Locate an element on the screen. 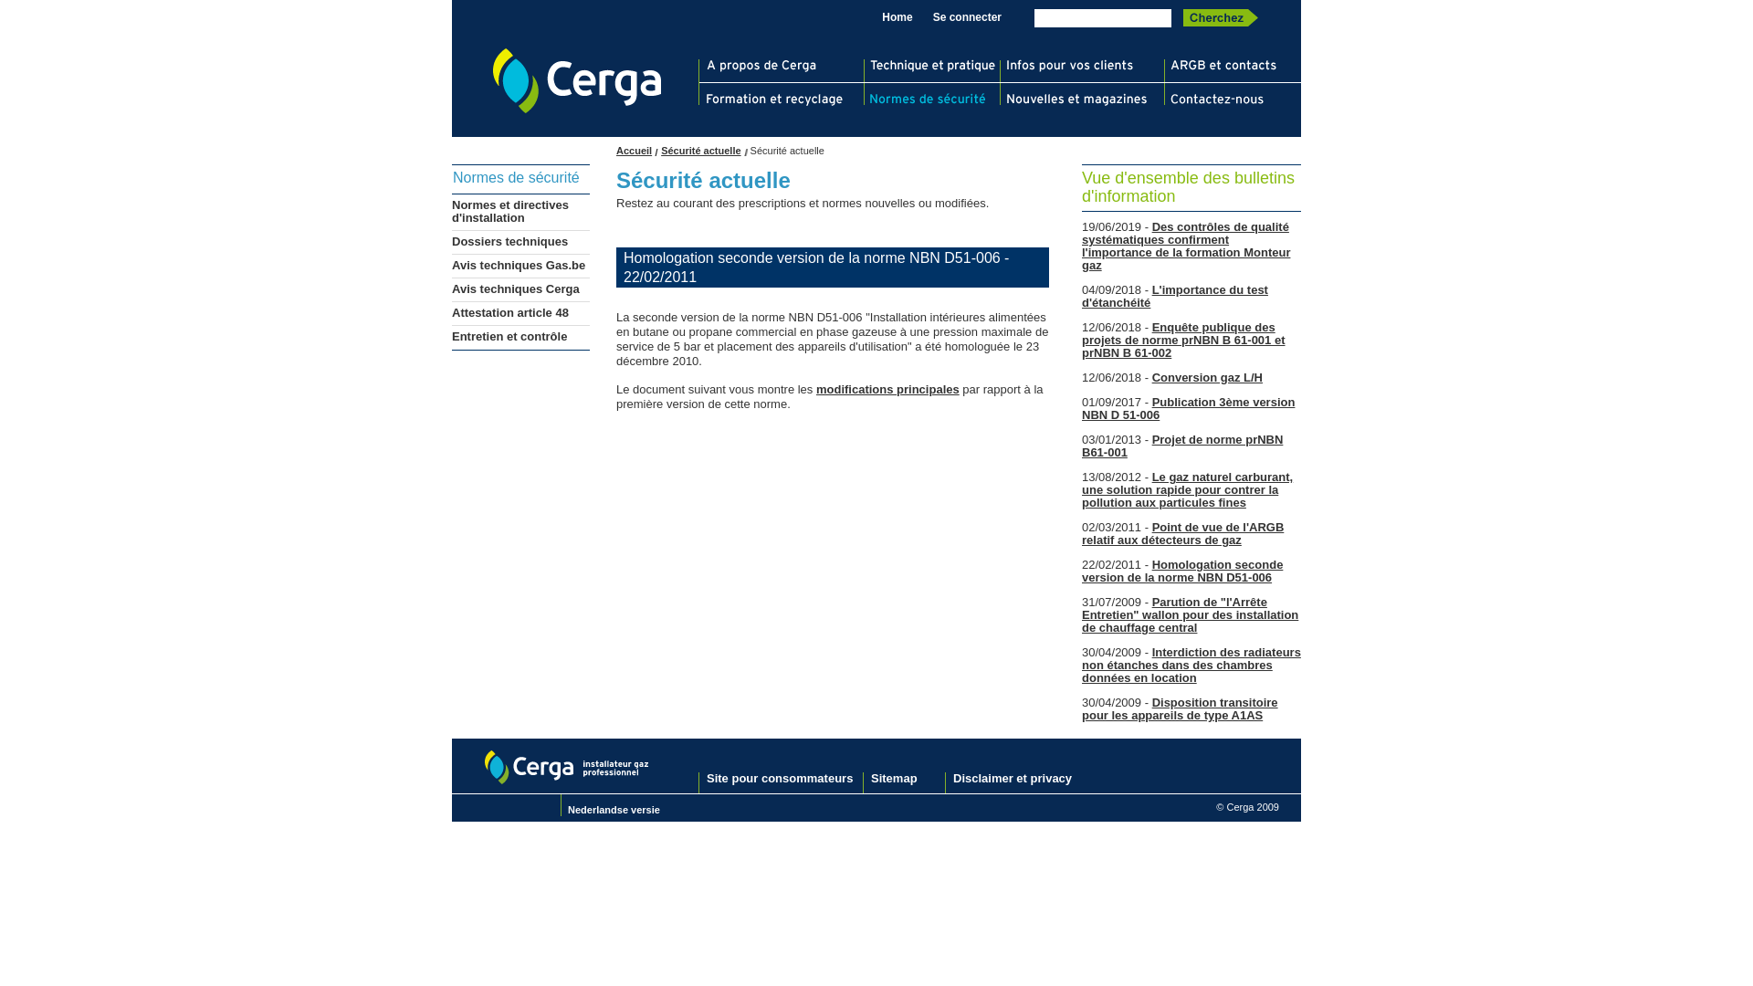 The height and width of the screenshot is (986, 1753). Home is located at coordinates (897, 17).